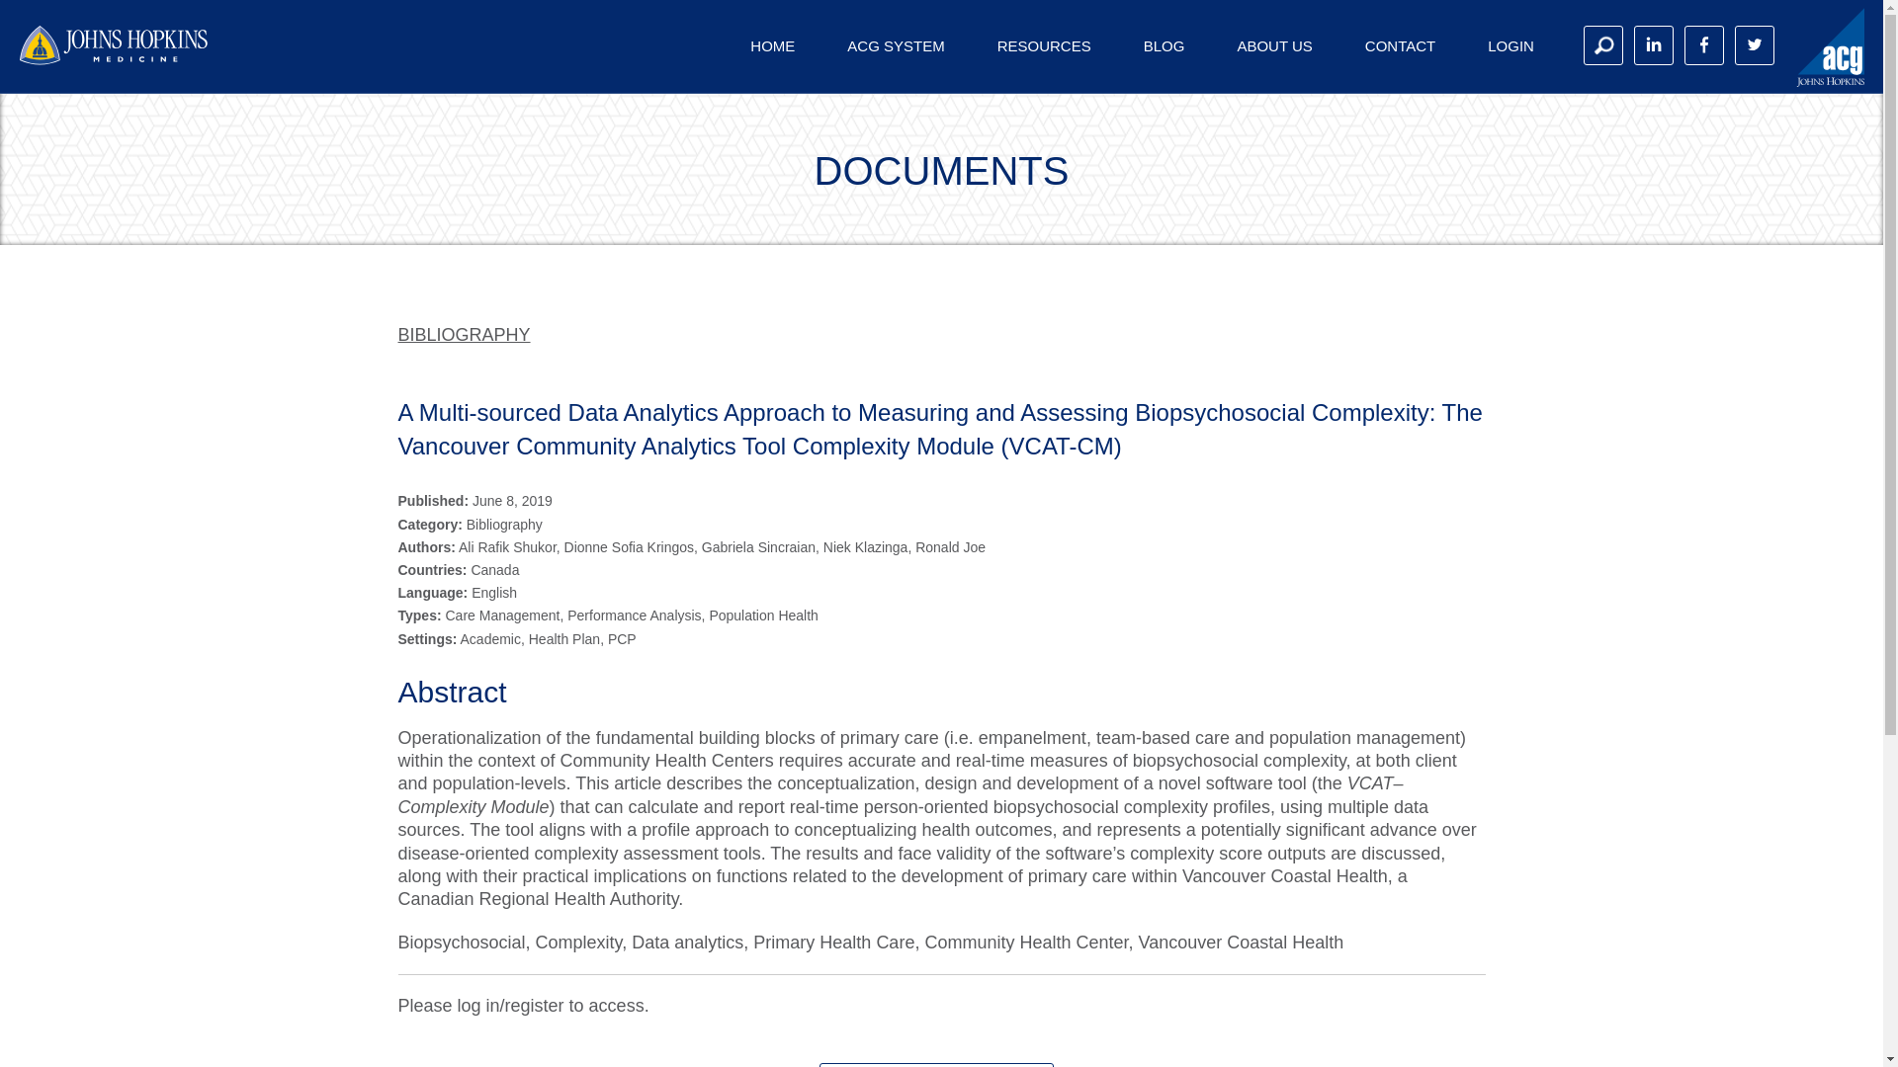 This screenshot has width=1898, height=1067. I want to click on ACG SYSTEM, so click(896, 45).